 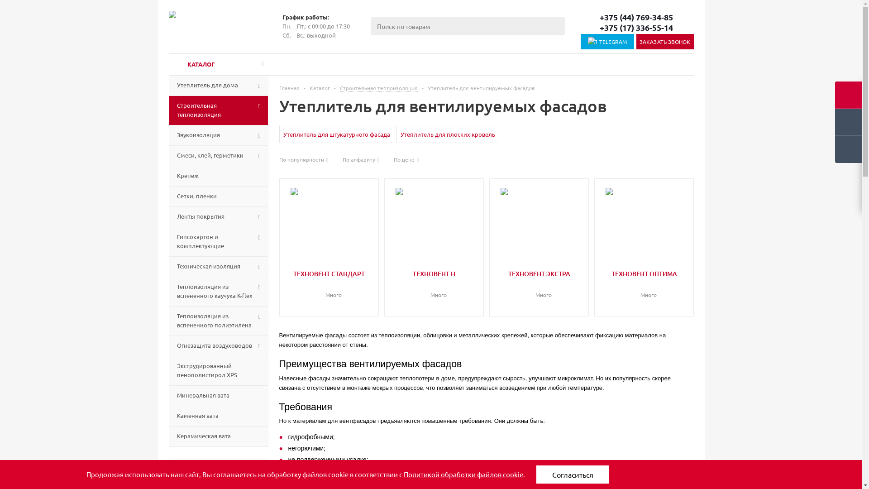 I want to click on 2, so click(x=532, y=284).